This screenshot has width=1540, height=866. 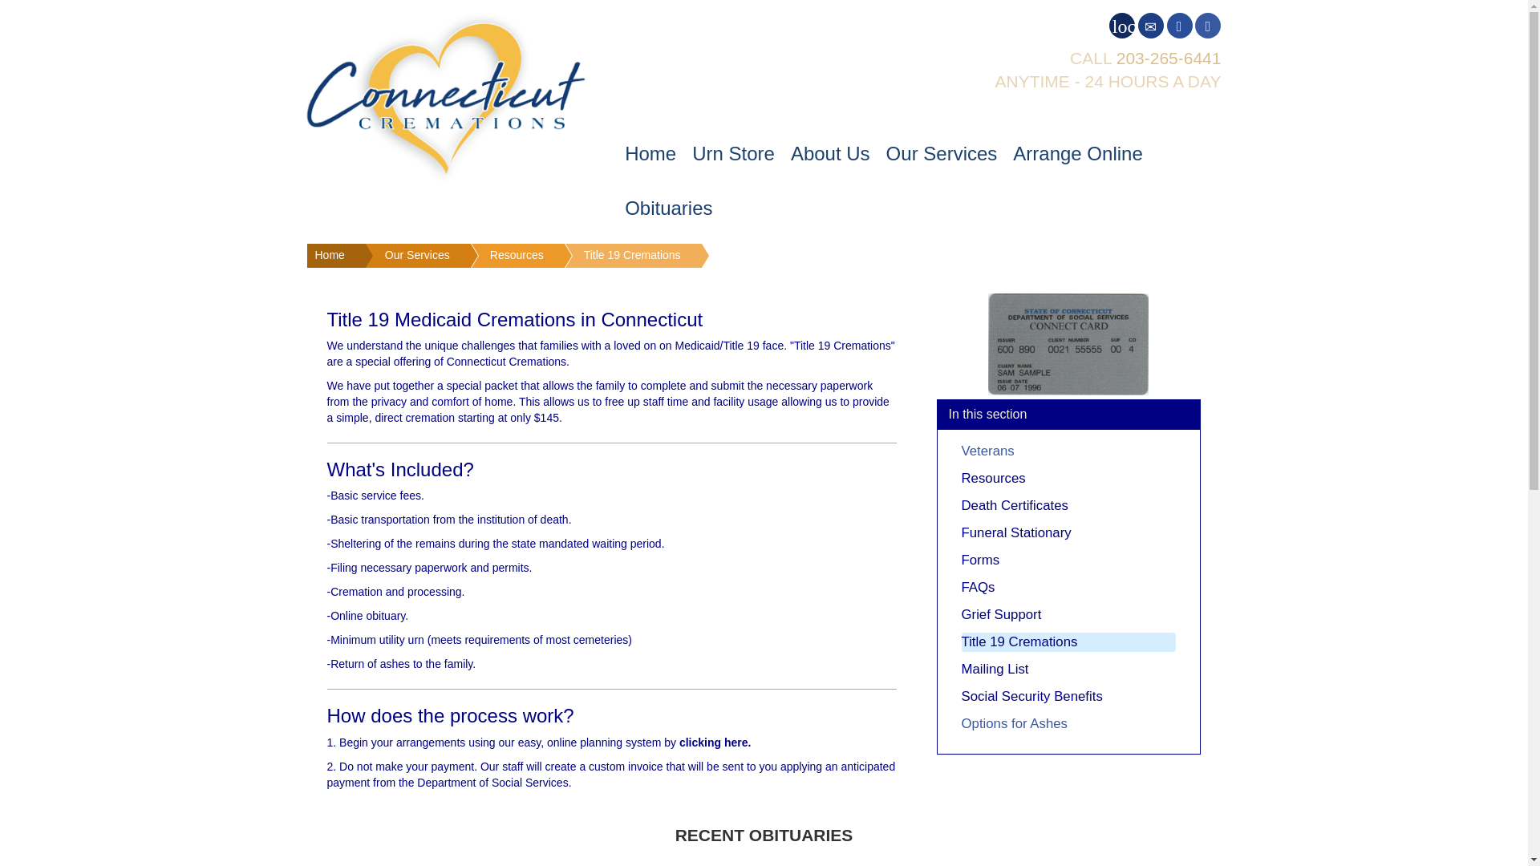 I want to click on Urn Store, so click(x=733, y=153).